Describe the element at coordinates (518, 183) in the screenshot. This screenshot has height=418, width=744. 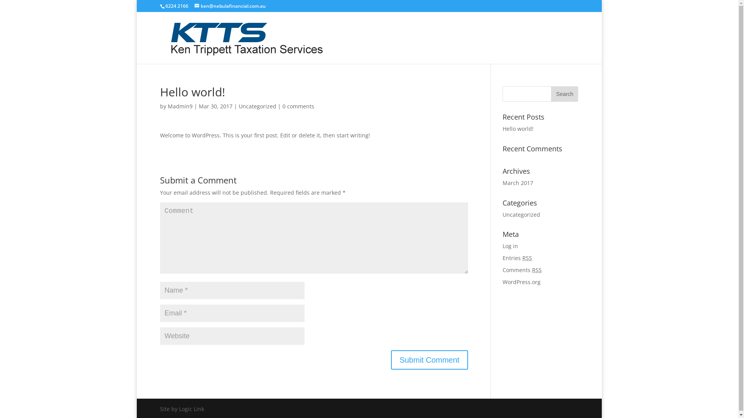
I see `March 2017` at that location.